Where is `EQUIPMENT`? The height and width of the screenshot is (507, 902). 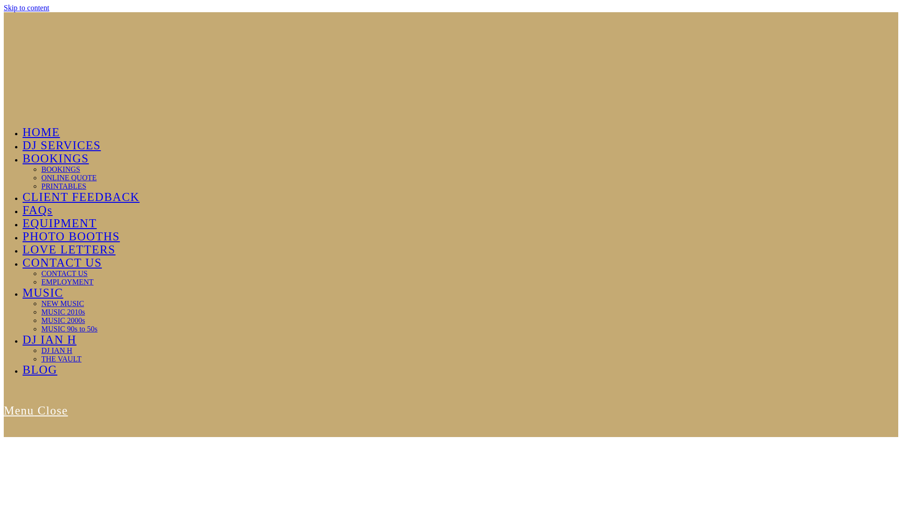 EQUIPMENT is located at coordinates (59, 223).